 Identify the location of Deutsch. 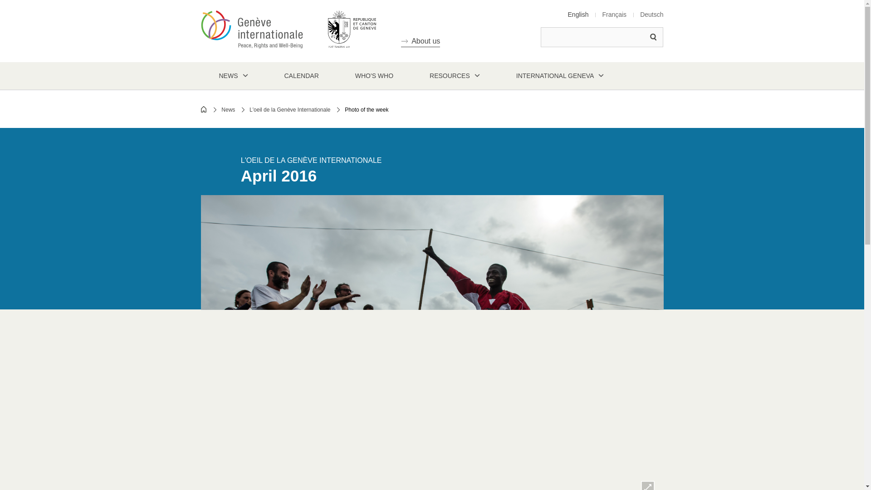
(651, 14).